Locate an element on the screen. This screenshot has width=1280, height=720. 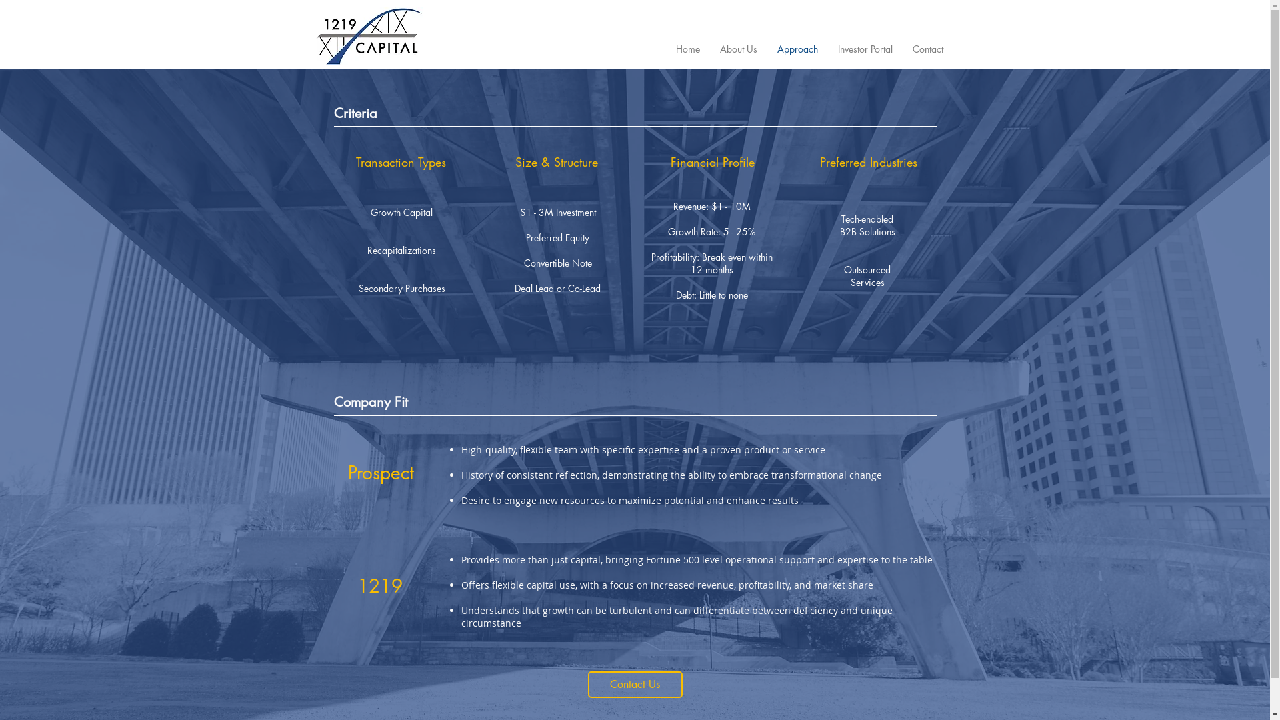
Investor Portal is located at coordinates (865, 49).